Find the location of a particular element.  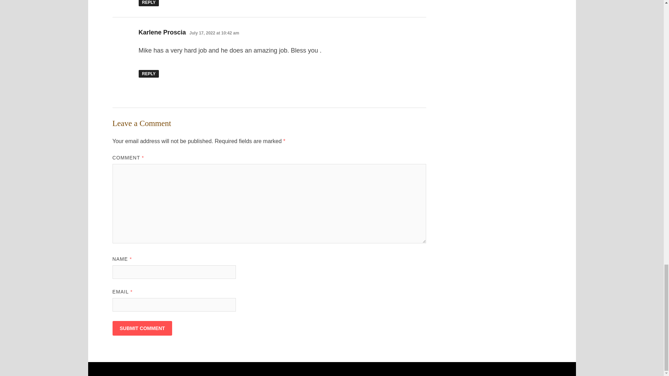

REPLY is located at coordinates (148, 73).